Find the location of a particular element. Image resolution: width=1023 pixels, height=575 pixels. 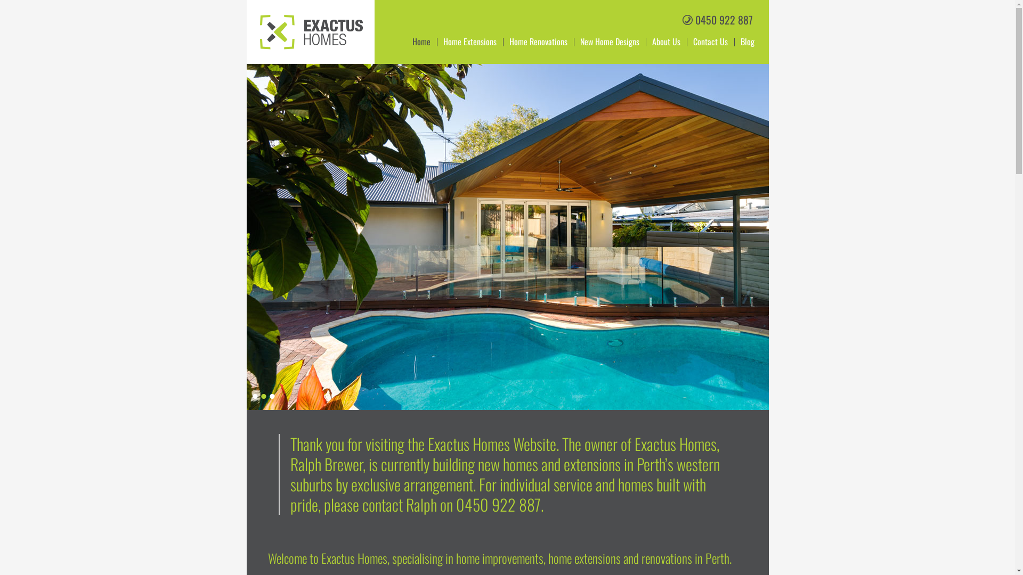

1 is located at coordinates (255, 396).